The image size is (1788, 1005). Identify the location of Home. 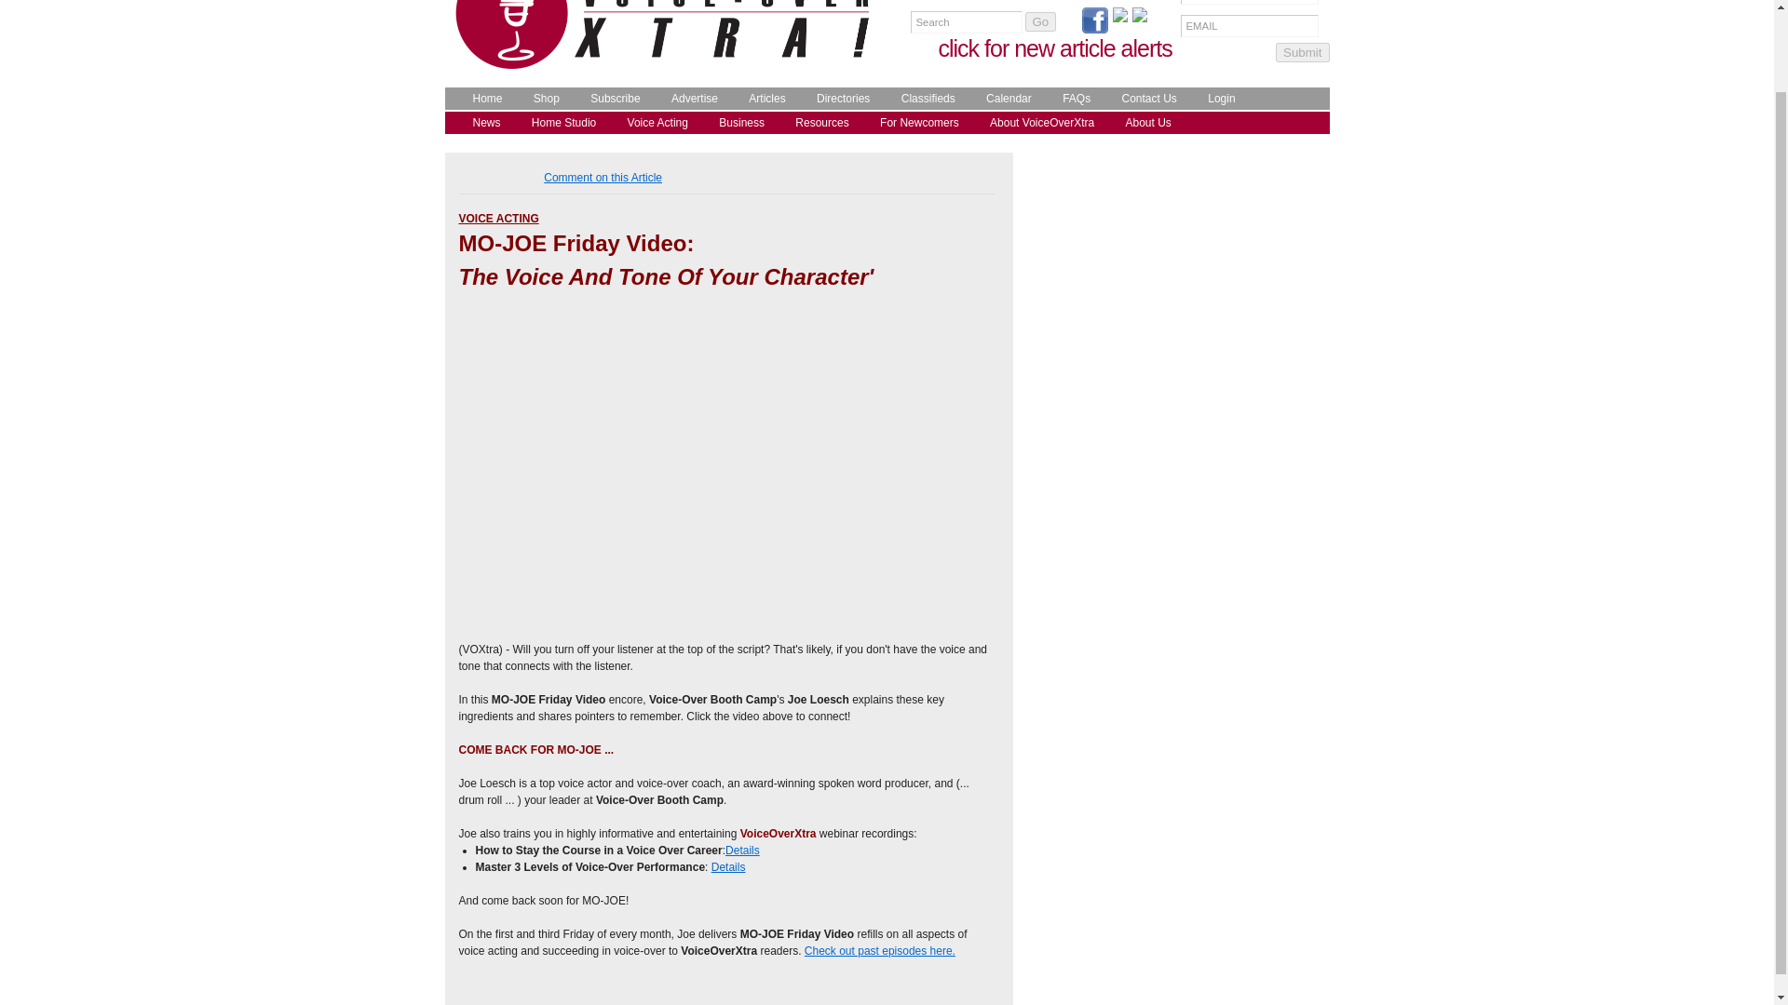
(482, 99).